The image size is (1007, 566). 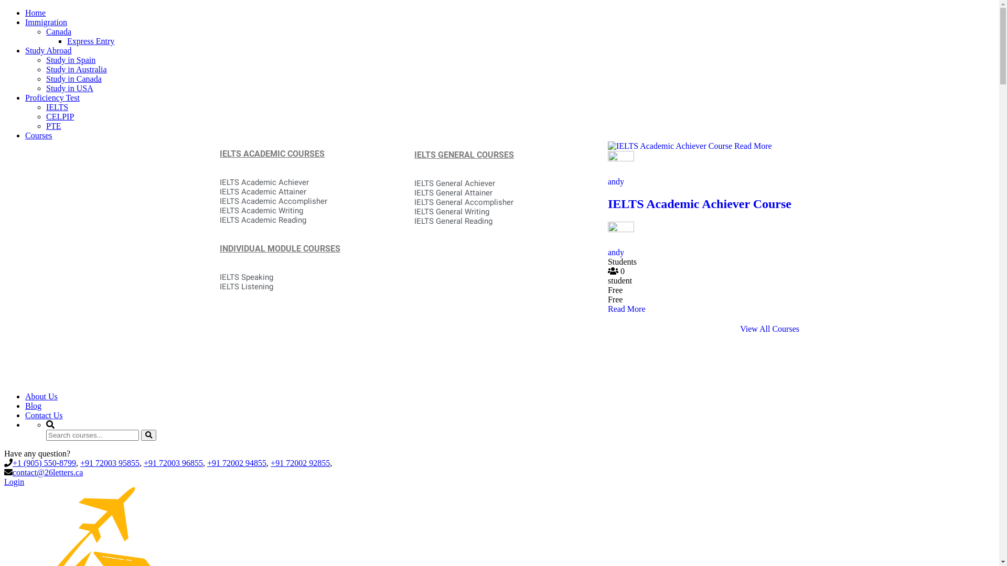 I want to click on PTE, so click(x=53, y=126).